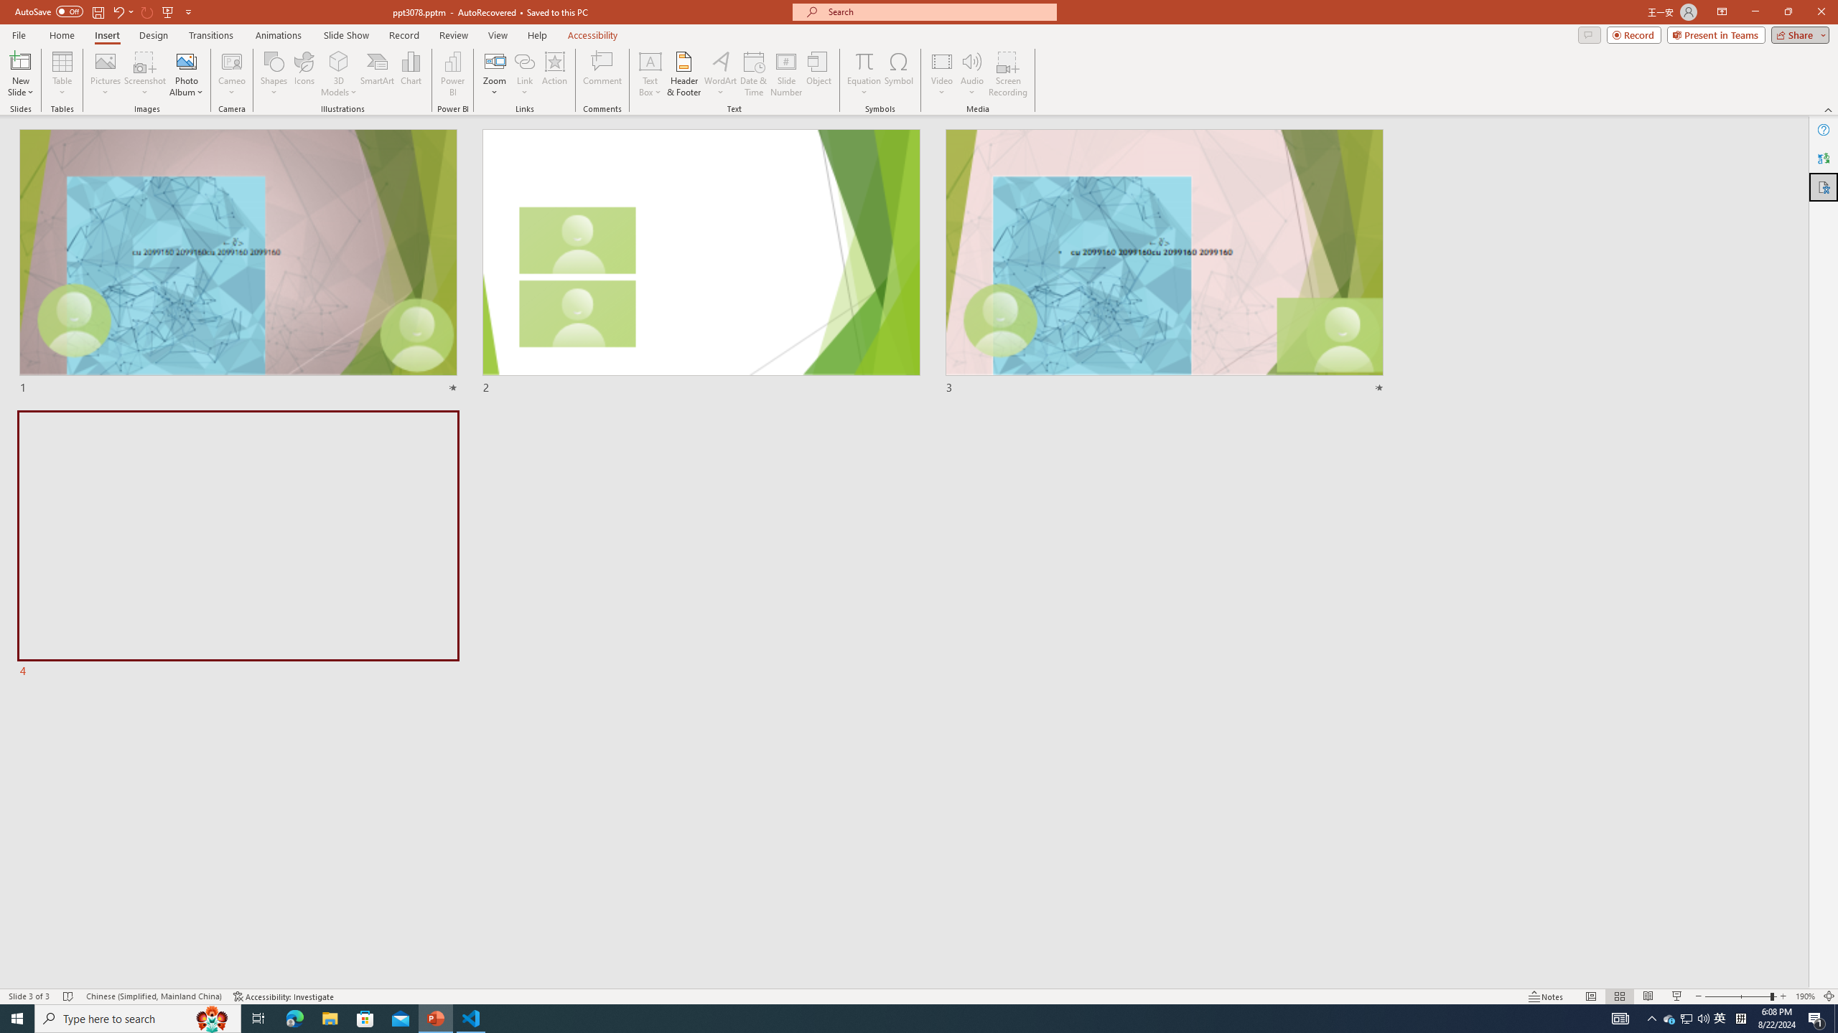 The height and width of the screenshot is (1033, 1838). I want to click on Video, so click(942, 74).